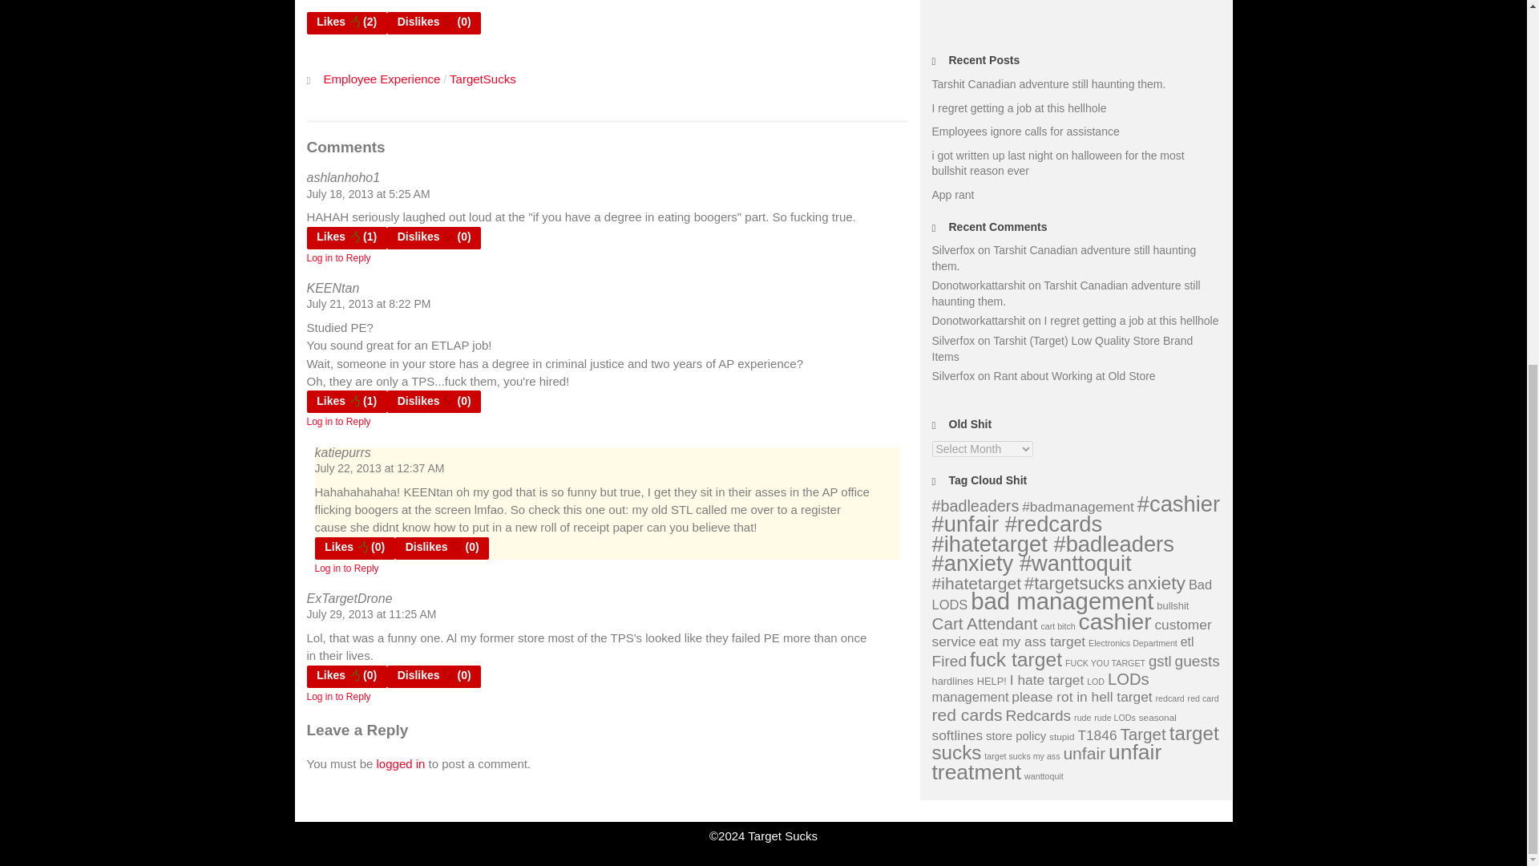 The width and height of the screenshot is (1539, 866). What do you see at coordinates (378, 467) in the screenshot?
I see `July 22, 2013 at 12:37 AM` at bounding box center [378, 467].